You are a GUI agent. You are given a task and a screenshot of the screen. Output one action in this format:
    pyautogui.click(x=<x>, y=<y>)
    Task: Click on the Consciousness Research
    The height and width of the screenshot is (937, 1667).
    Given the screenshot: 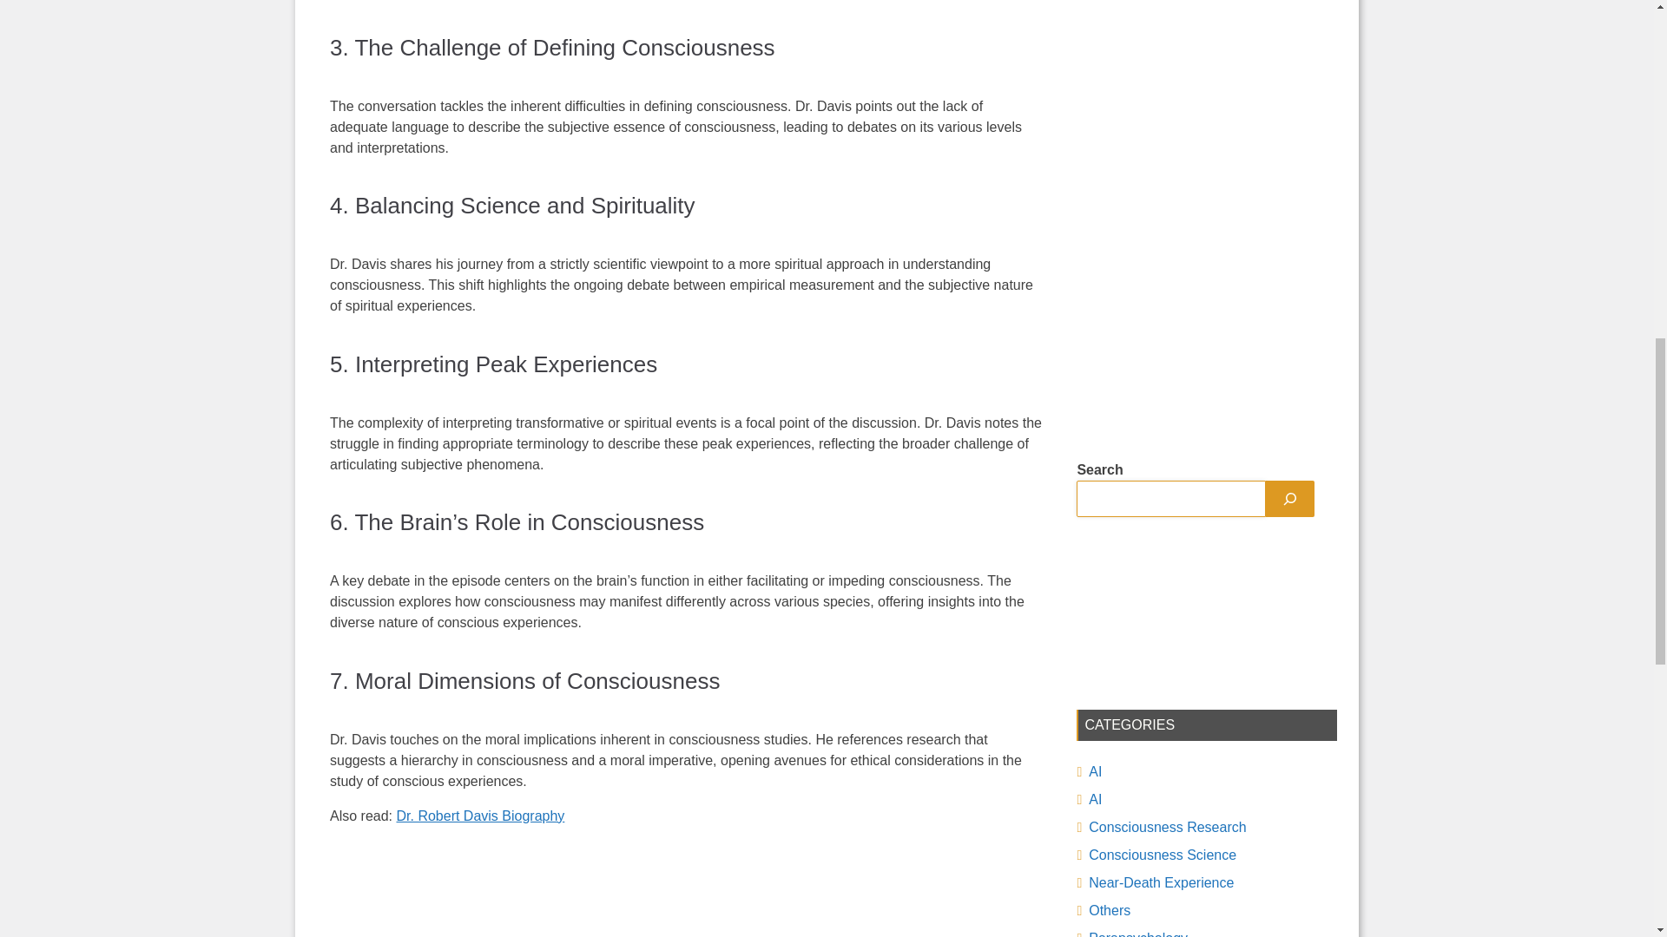 What is the action you would take?
    pyautogui.click(x=1167, y=828)
    